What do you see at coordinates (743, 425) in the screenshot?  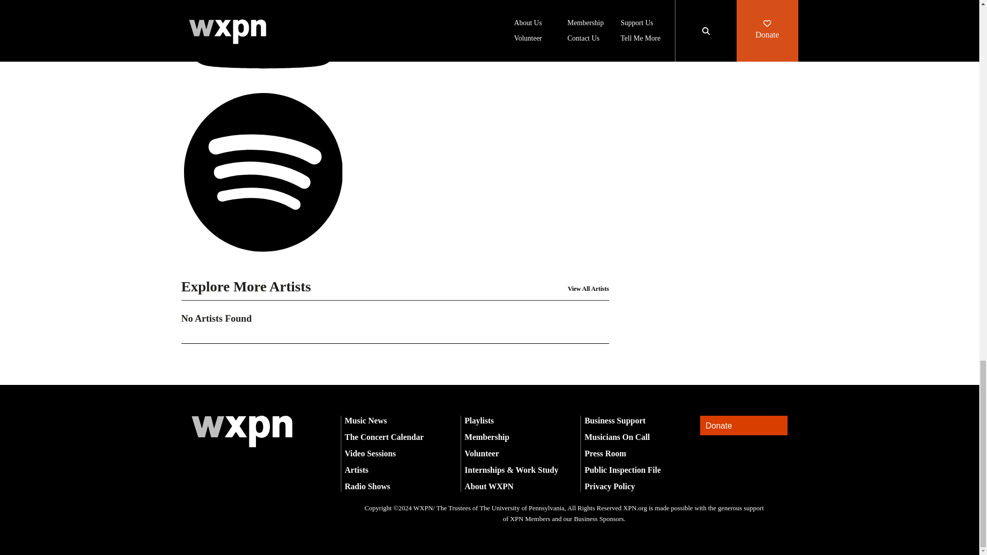 I see `Donate` at bounding box center [743, 425].